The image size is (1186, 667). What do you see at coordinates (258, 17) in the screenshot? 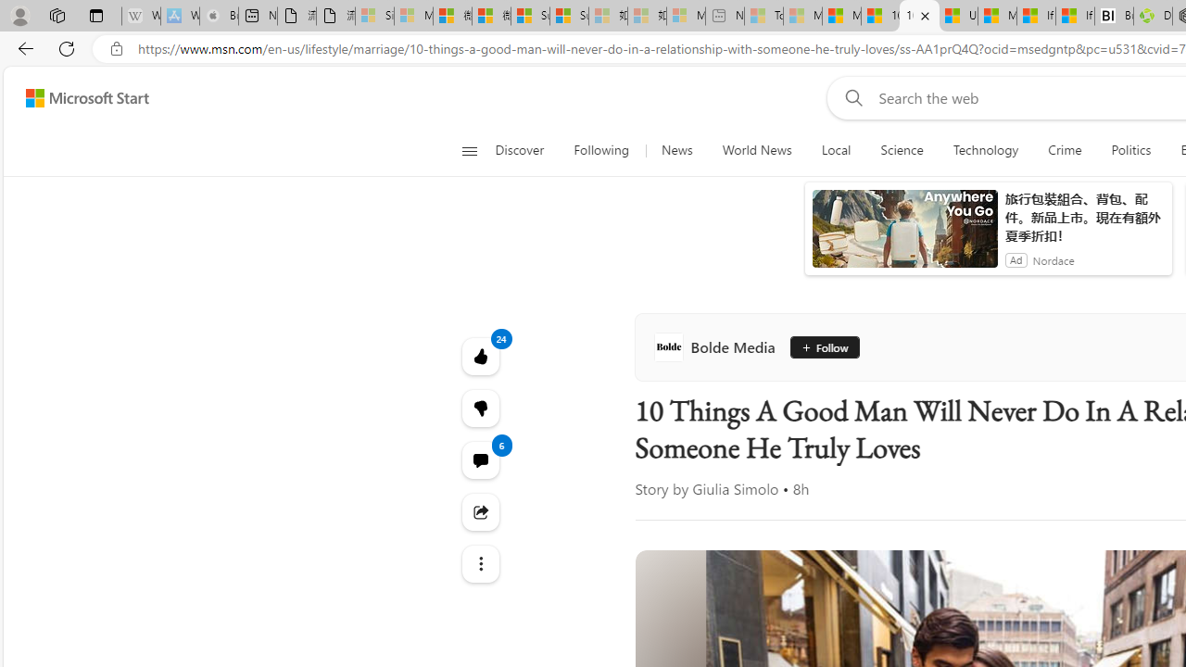
I see `New tab` at bounding box center [258, 17].